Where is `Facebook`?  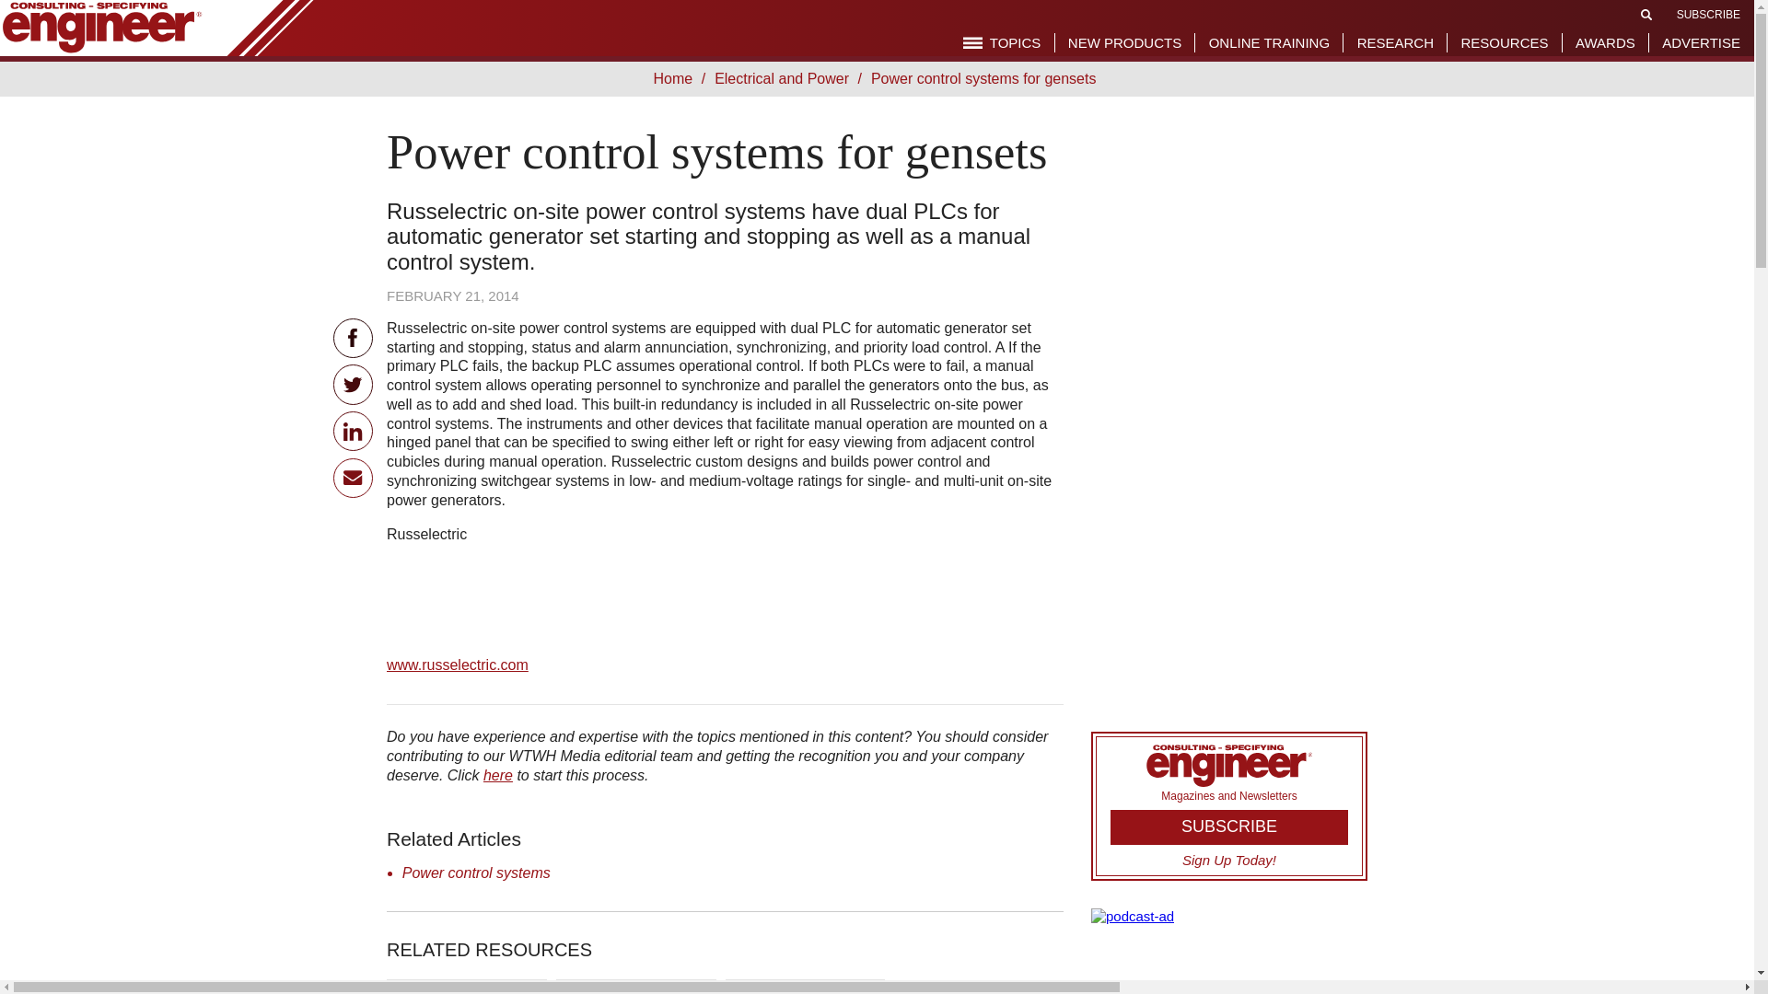
Facebook is located at coordinates (354, 337).